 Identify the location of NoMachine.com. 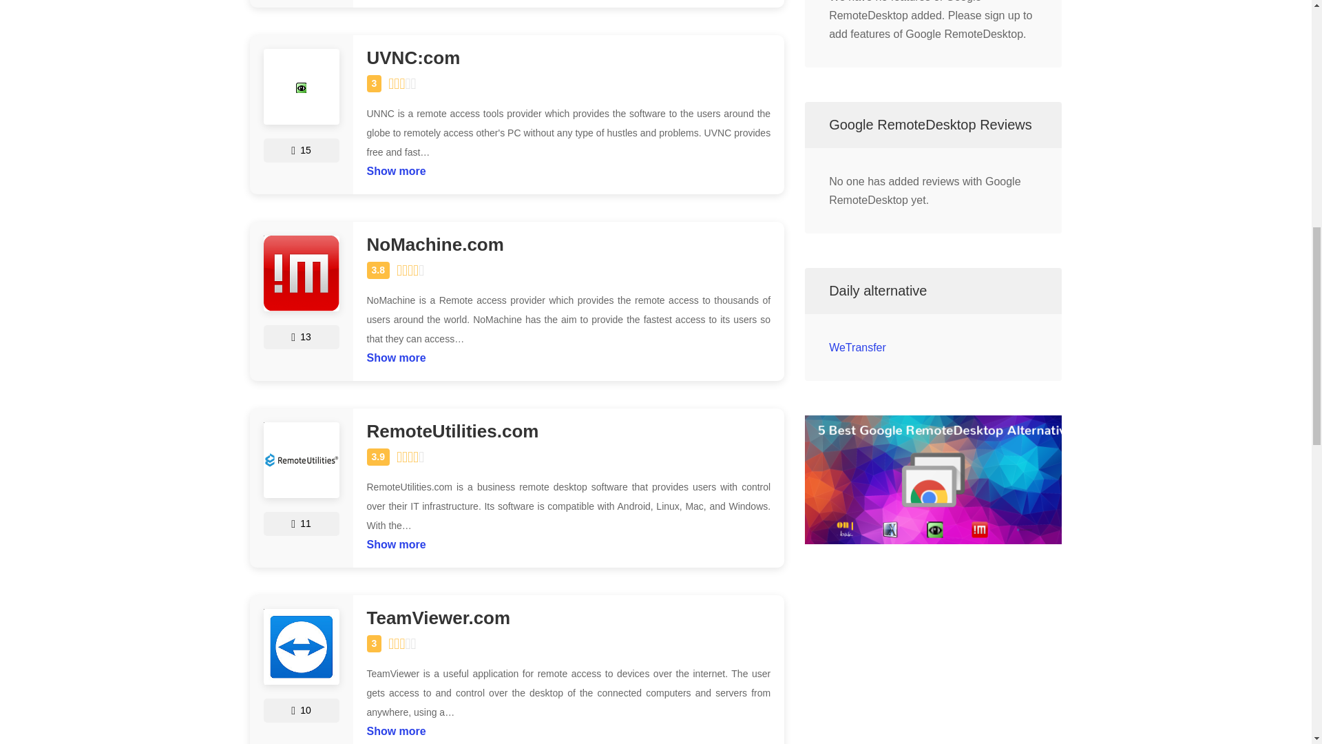
(568, 245).